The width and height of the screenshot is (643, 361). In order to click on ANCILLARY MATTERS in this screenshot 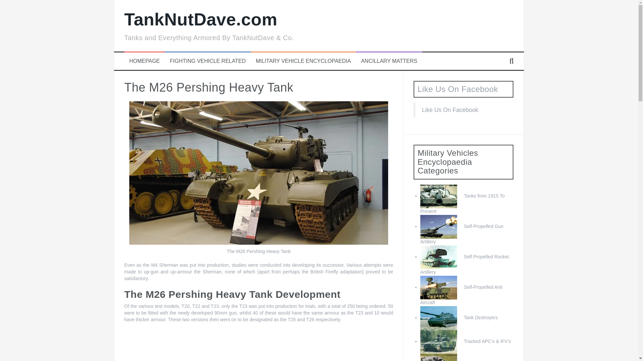, I will do `click(389, 61)`.